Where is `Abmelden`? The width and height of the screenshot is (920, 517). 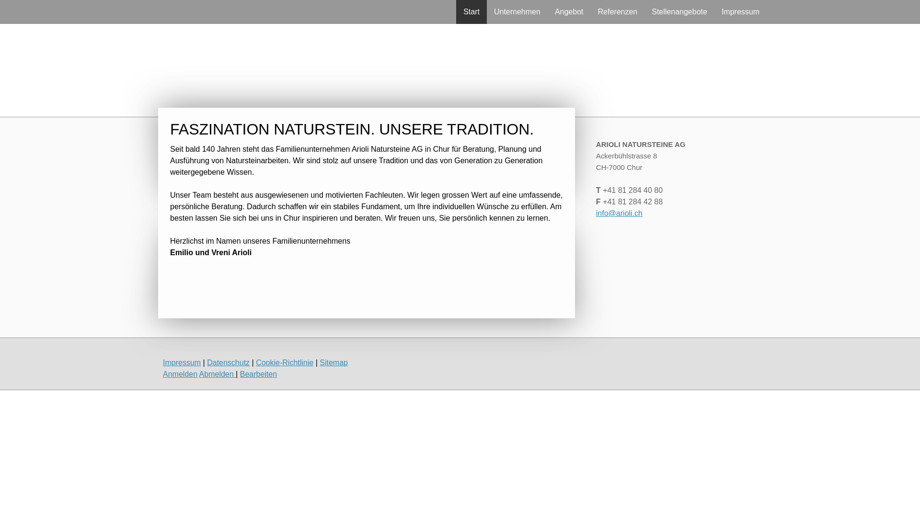 Abmelden is located at coordinates (218, 374).